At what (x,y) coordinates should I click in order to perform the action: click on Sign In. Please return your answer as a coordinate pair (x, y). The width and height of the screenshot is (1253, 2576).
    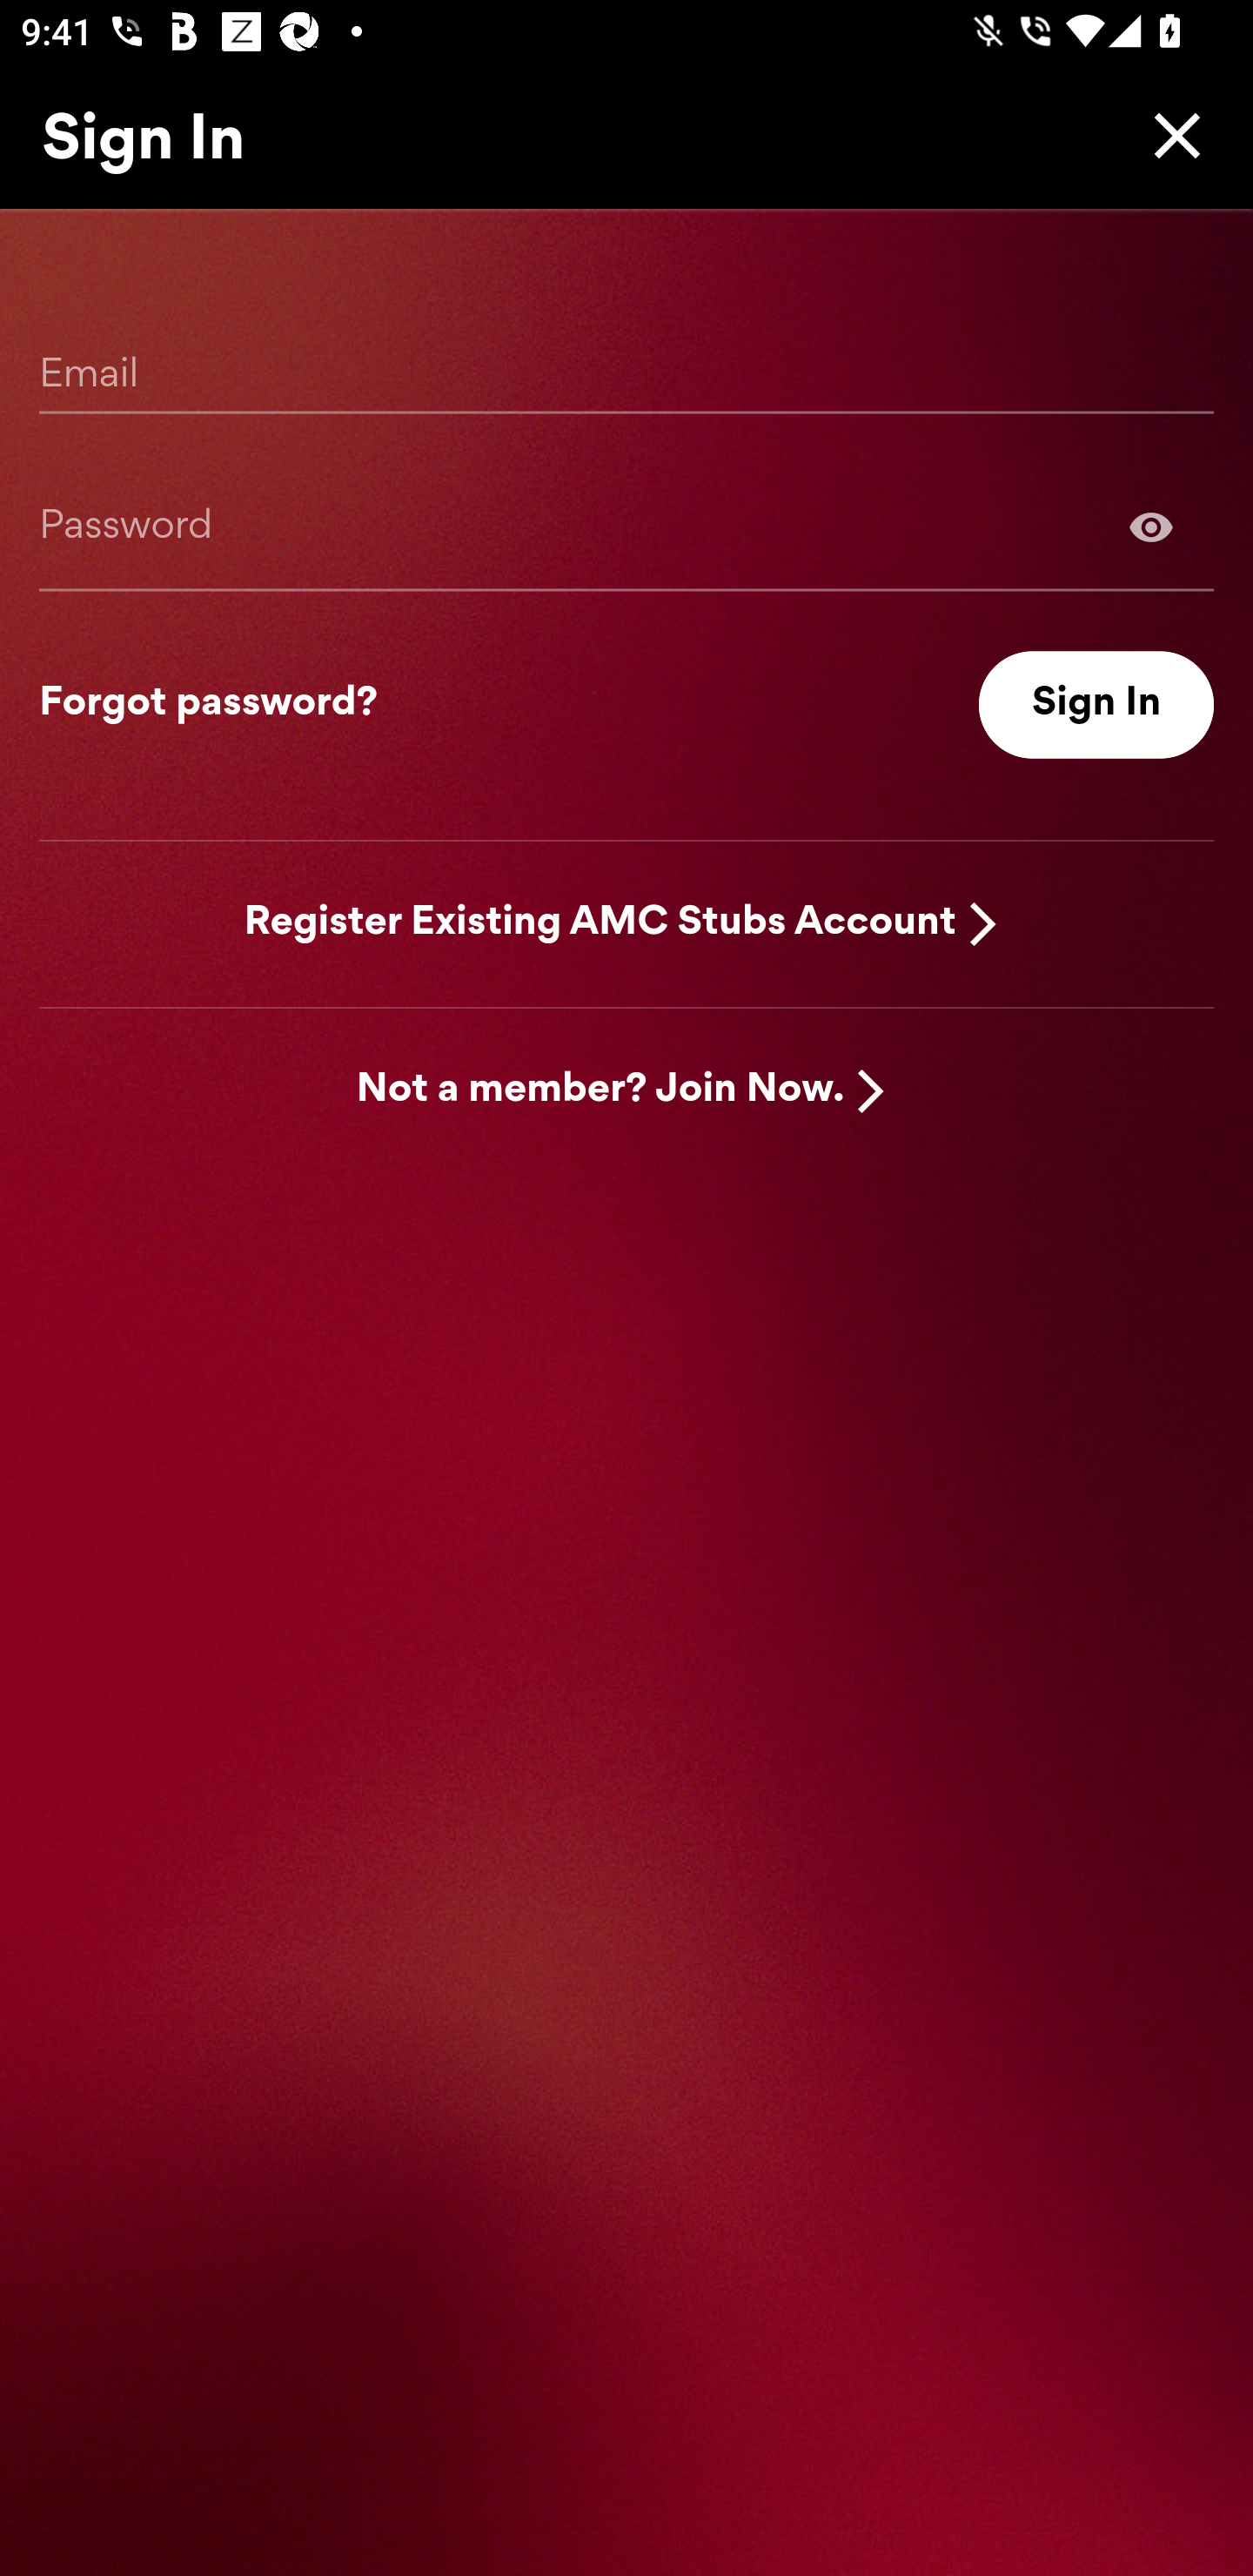
    Looking at the image, I should click on (1096, 705).